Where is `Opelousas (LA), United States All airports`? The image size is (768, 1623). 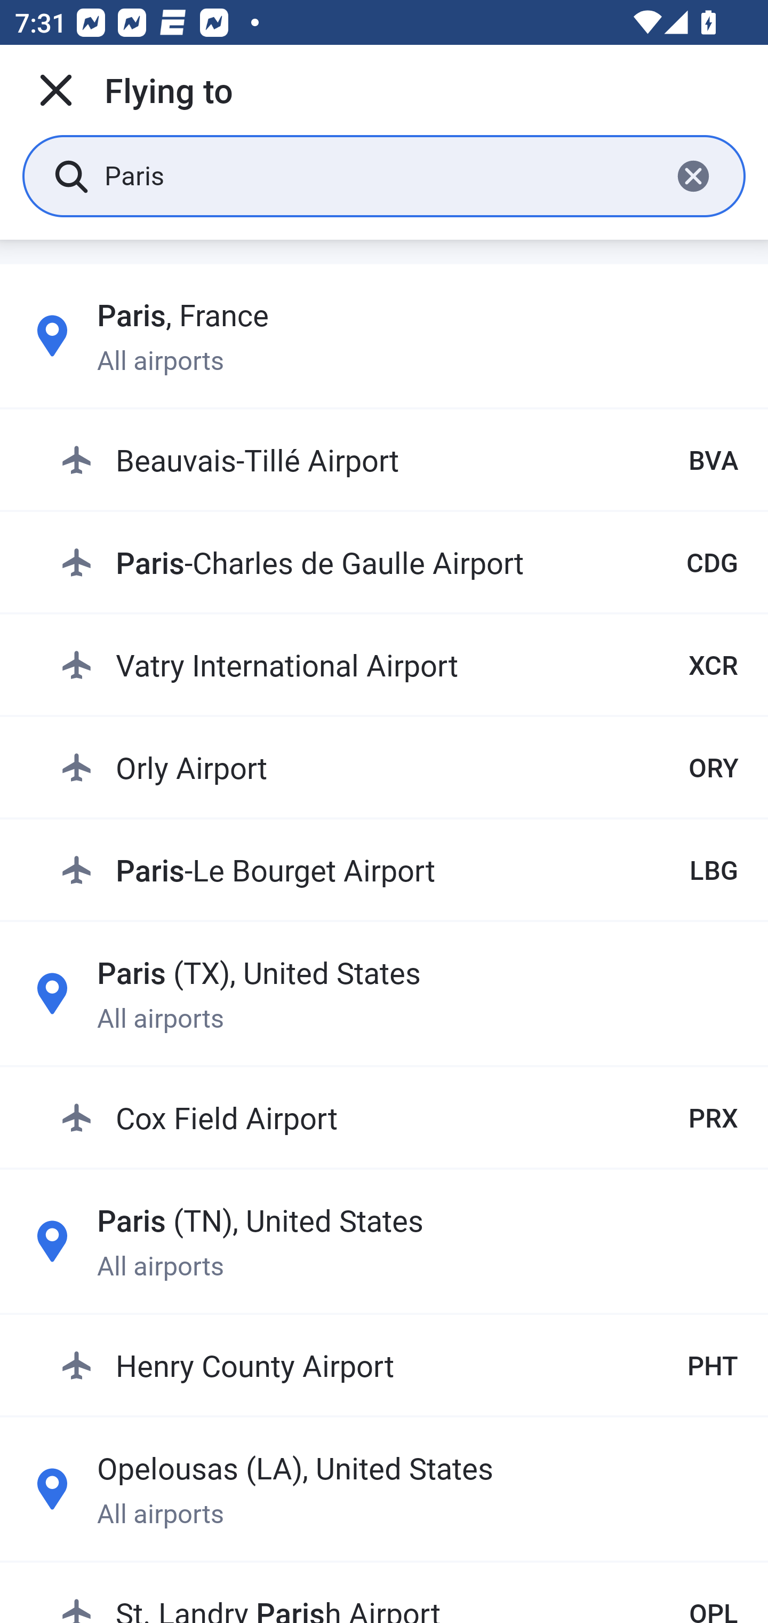 Opelousas (LA), United States All airports is located at coordinates (384, 1488).